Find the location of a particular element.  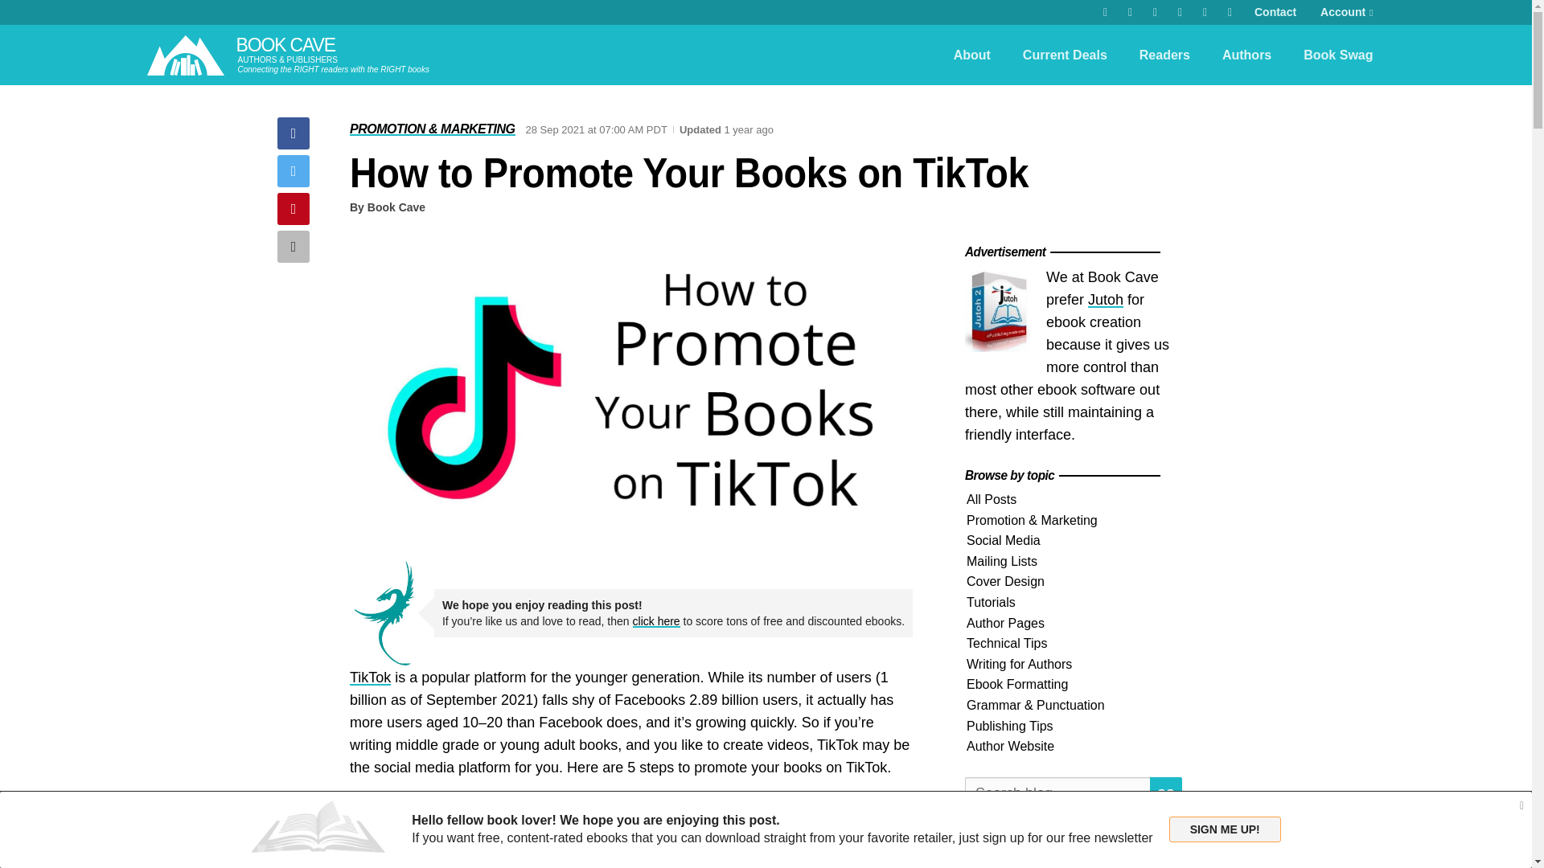

Share on Facebook is located at coordinates (294, 133).